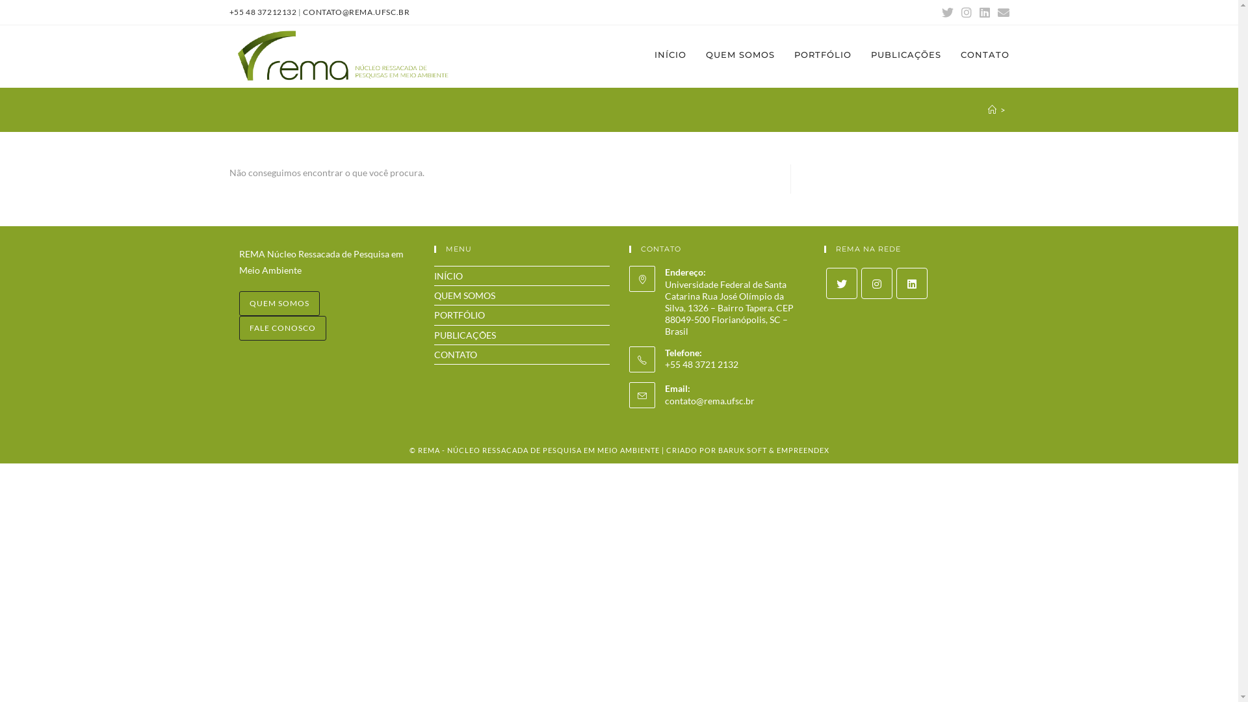  What do you see at coordinates (1001, 12) in the screenshot?
I see `Email` at bounding box center [1001, 12].